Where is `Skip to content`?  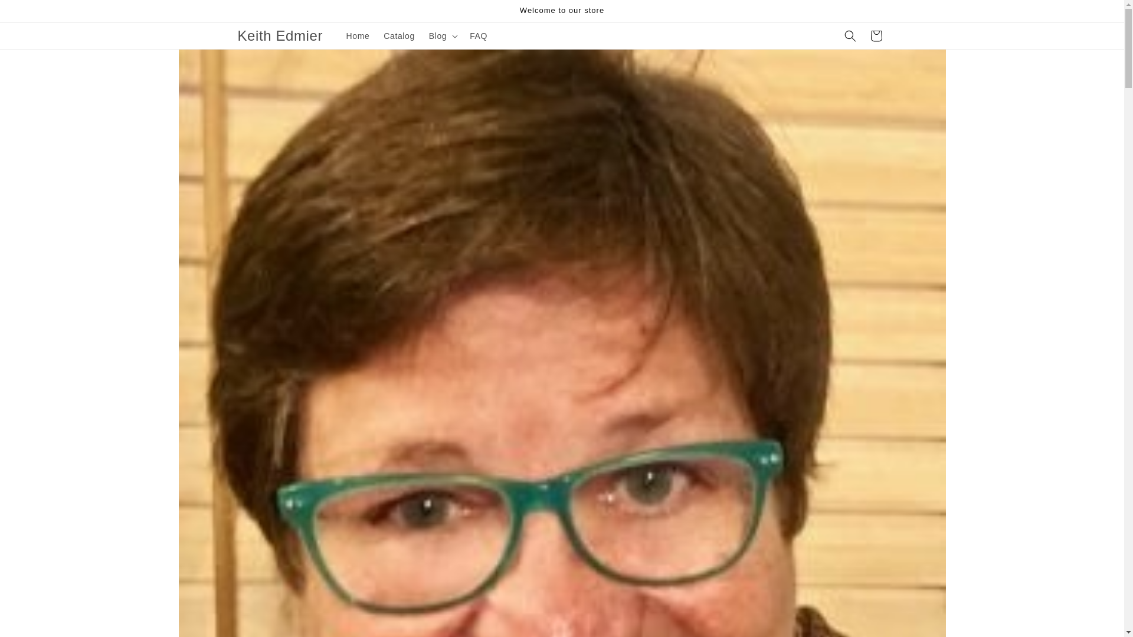 Skip to content is located at coordinates (35, 14).